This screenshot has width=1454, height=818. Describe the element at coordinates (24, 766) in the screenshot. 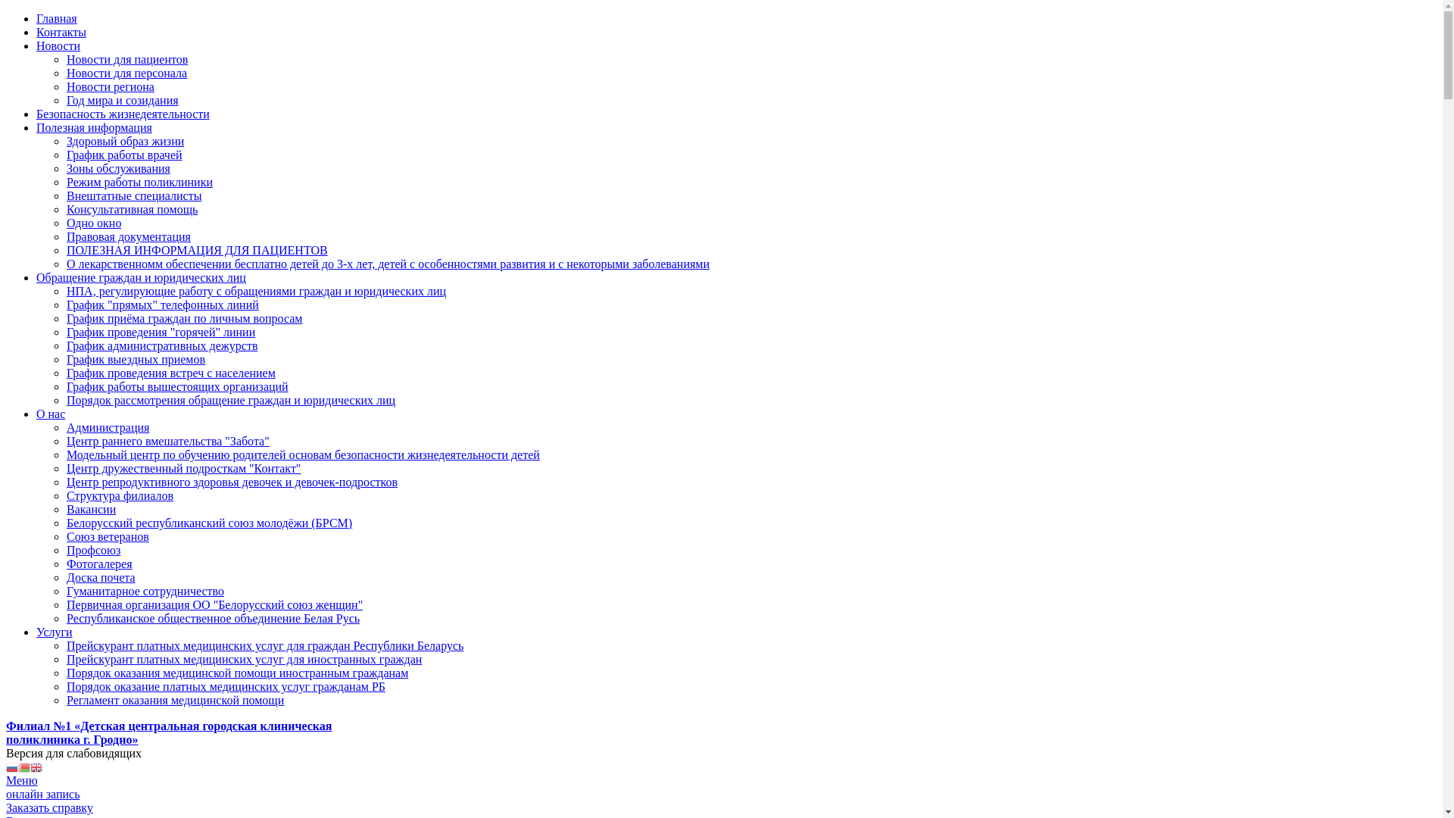

I see `Belarusian` at that location.